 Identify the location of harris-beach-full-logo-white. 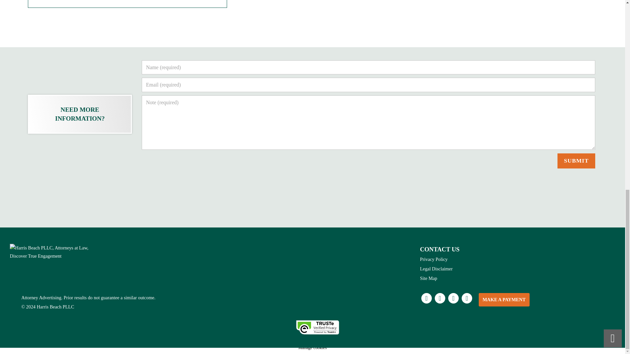
(51, 252).